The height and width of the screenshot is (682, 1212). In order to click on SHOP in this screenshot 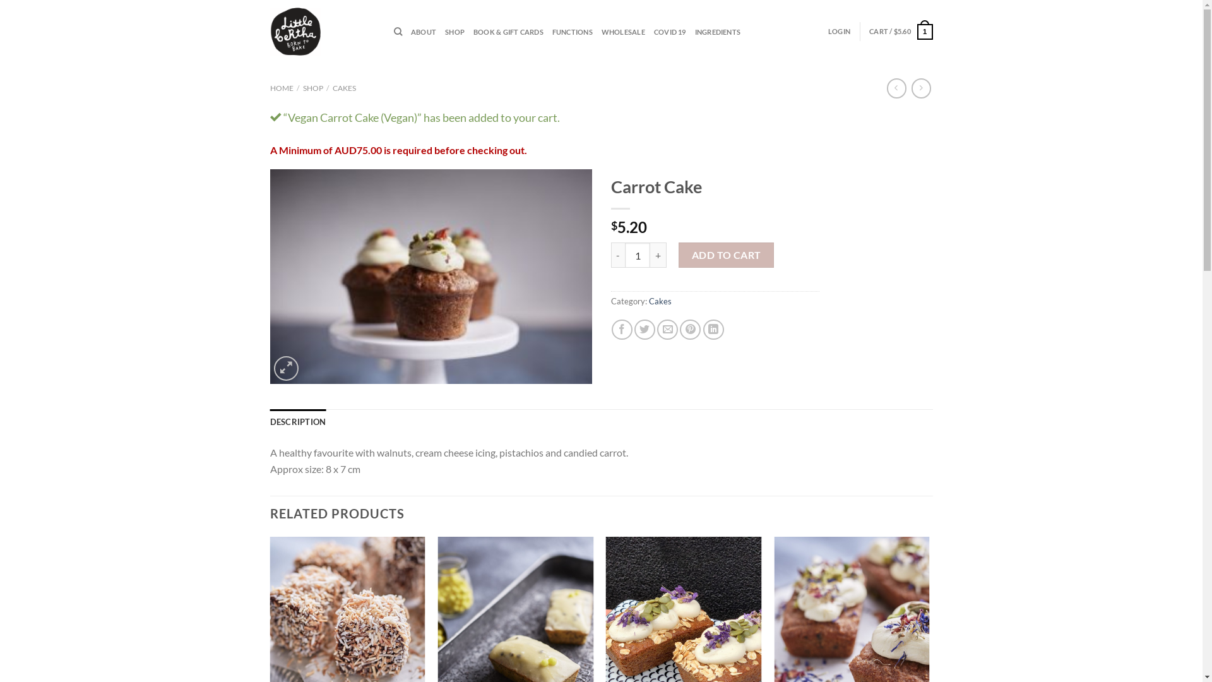, I will do `click(454, 32)`.